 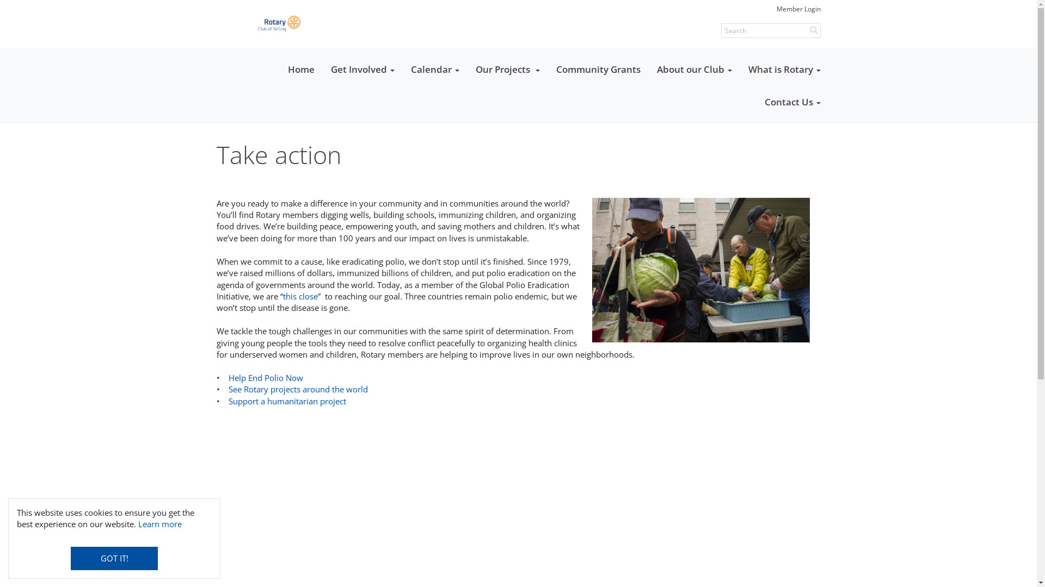 What do you see at coordinates (114, 559) in the screenshot?
I see `GOT IT!` at bounding box center [114, 559].